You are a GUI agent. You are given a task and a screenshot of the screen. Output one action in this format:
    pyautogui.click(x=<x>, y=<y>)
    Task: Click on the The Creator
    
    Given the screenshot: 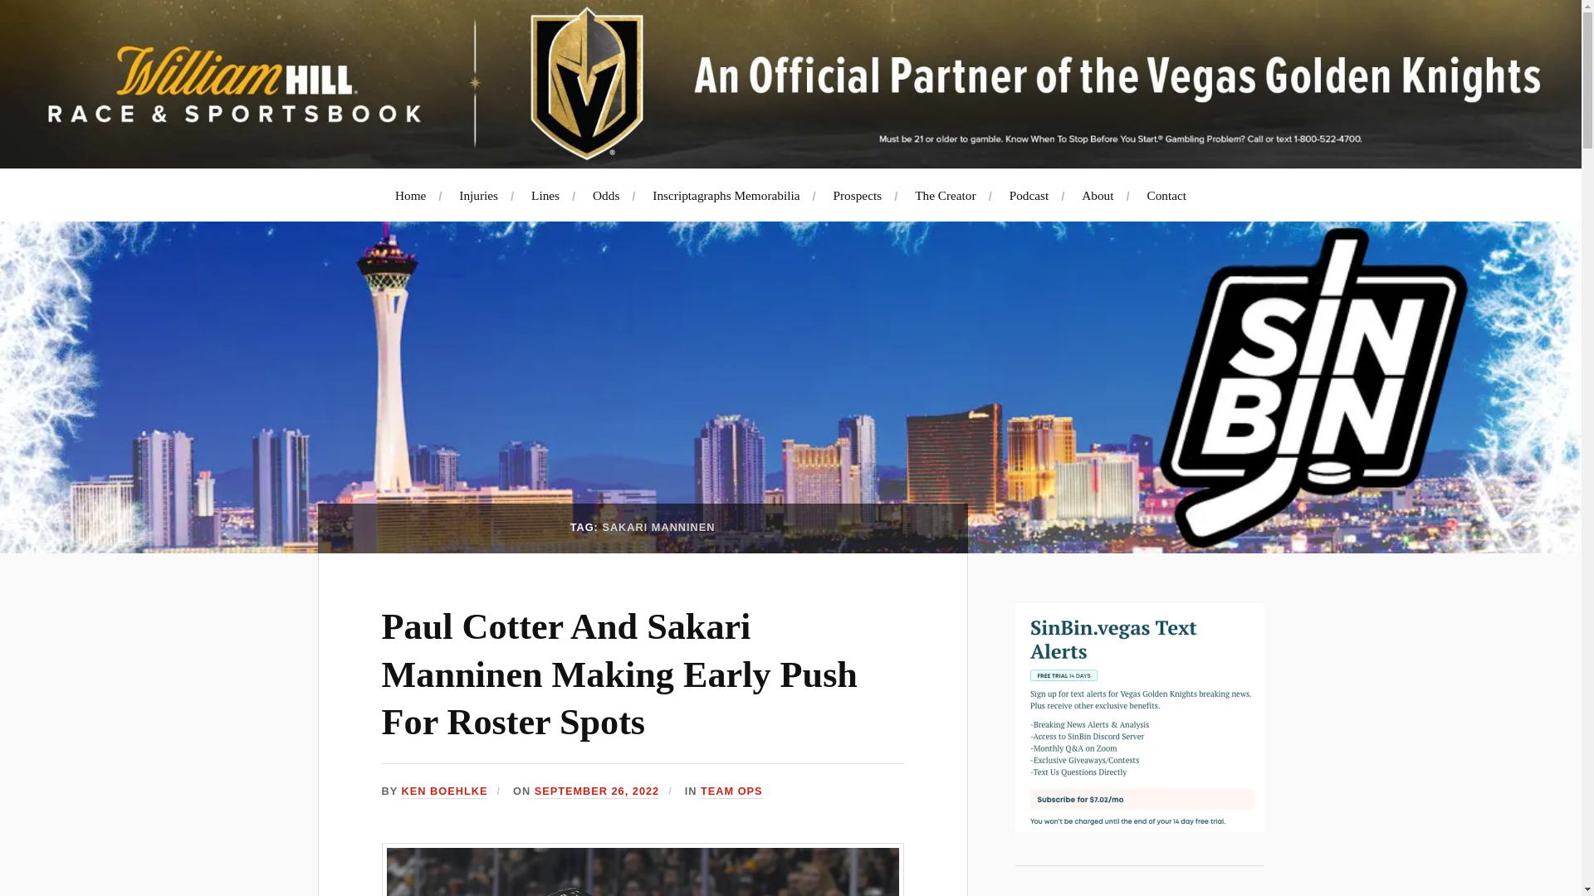 What is the action you would take?
    pyautogui.click(x=945, y=195)
    